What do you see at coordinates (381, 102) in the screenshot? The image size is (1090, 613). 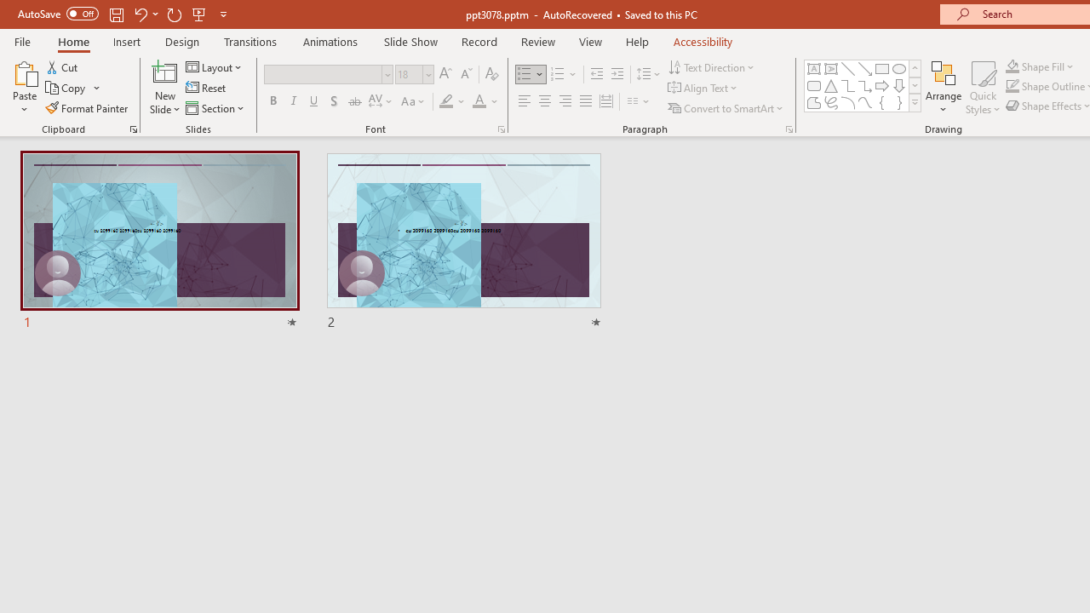 I see `Character Spacing` at bounding box center [381, 102].